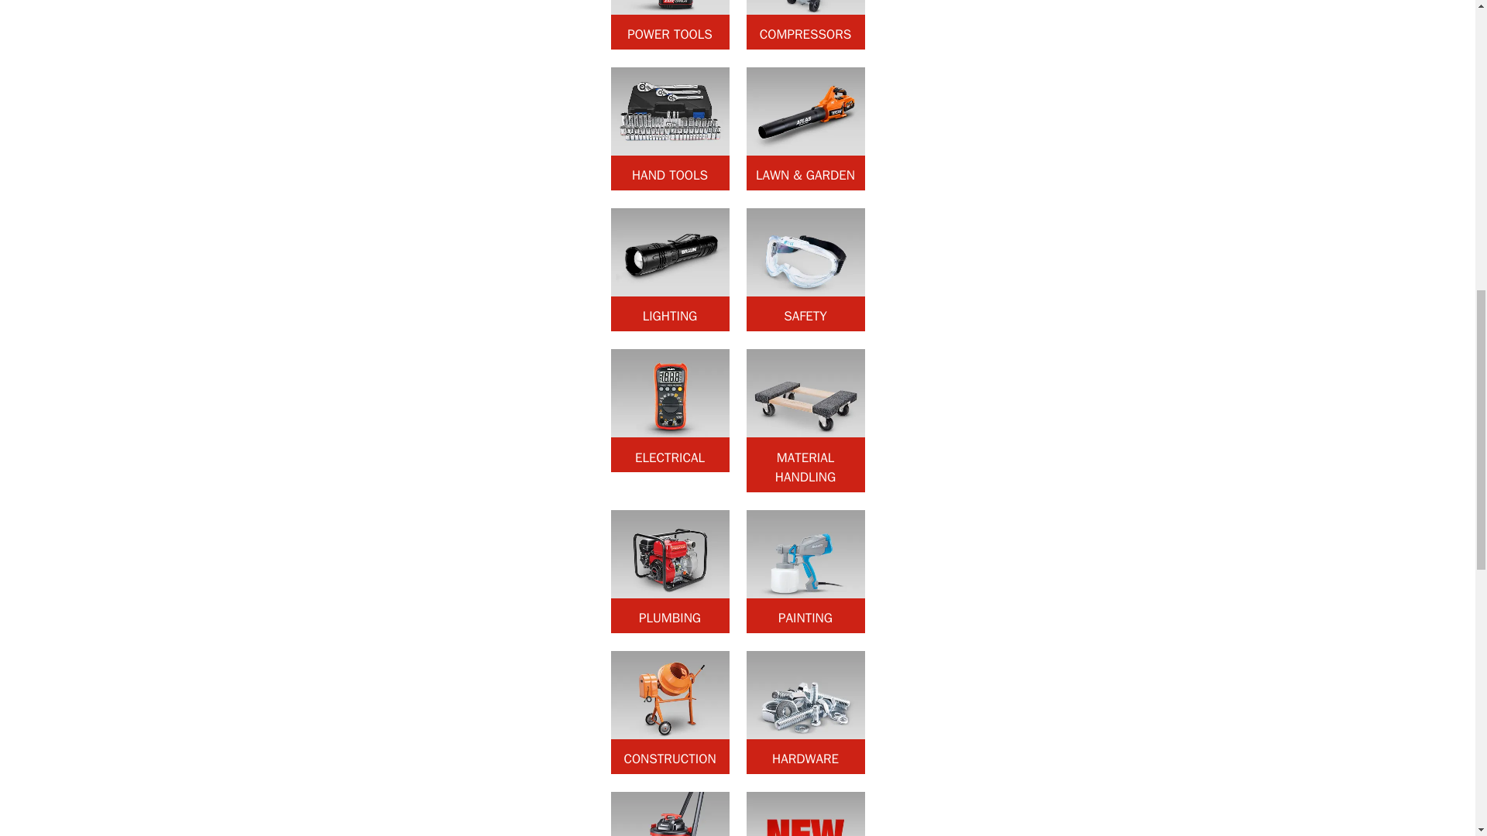 The width and height of the screenshot is (1487, 836). I want to click on POWER TOOLS, so click(669, 25).